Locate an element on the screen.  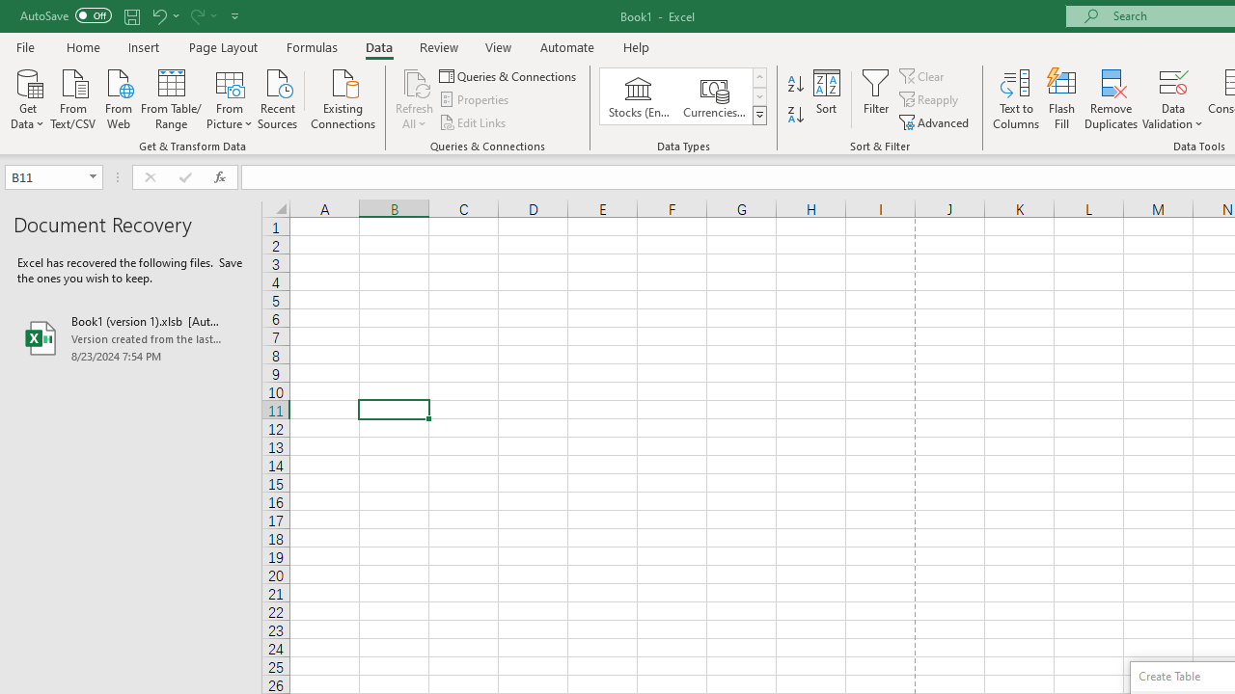
Redo is located at coordinates (203, 15).